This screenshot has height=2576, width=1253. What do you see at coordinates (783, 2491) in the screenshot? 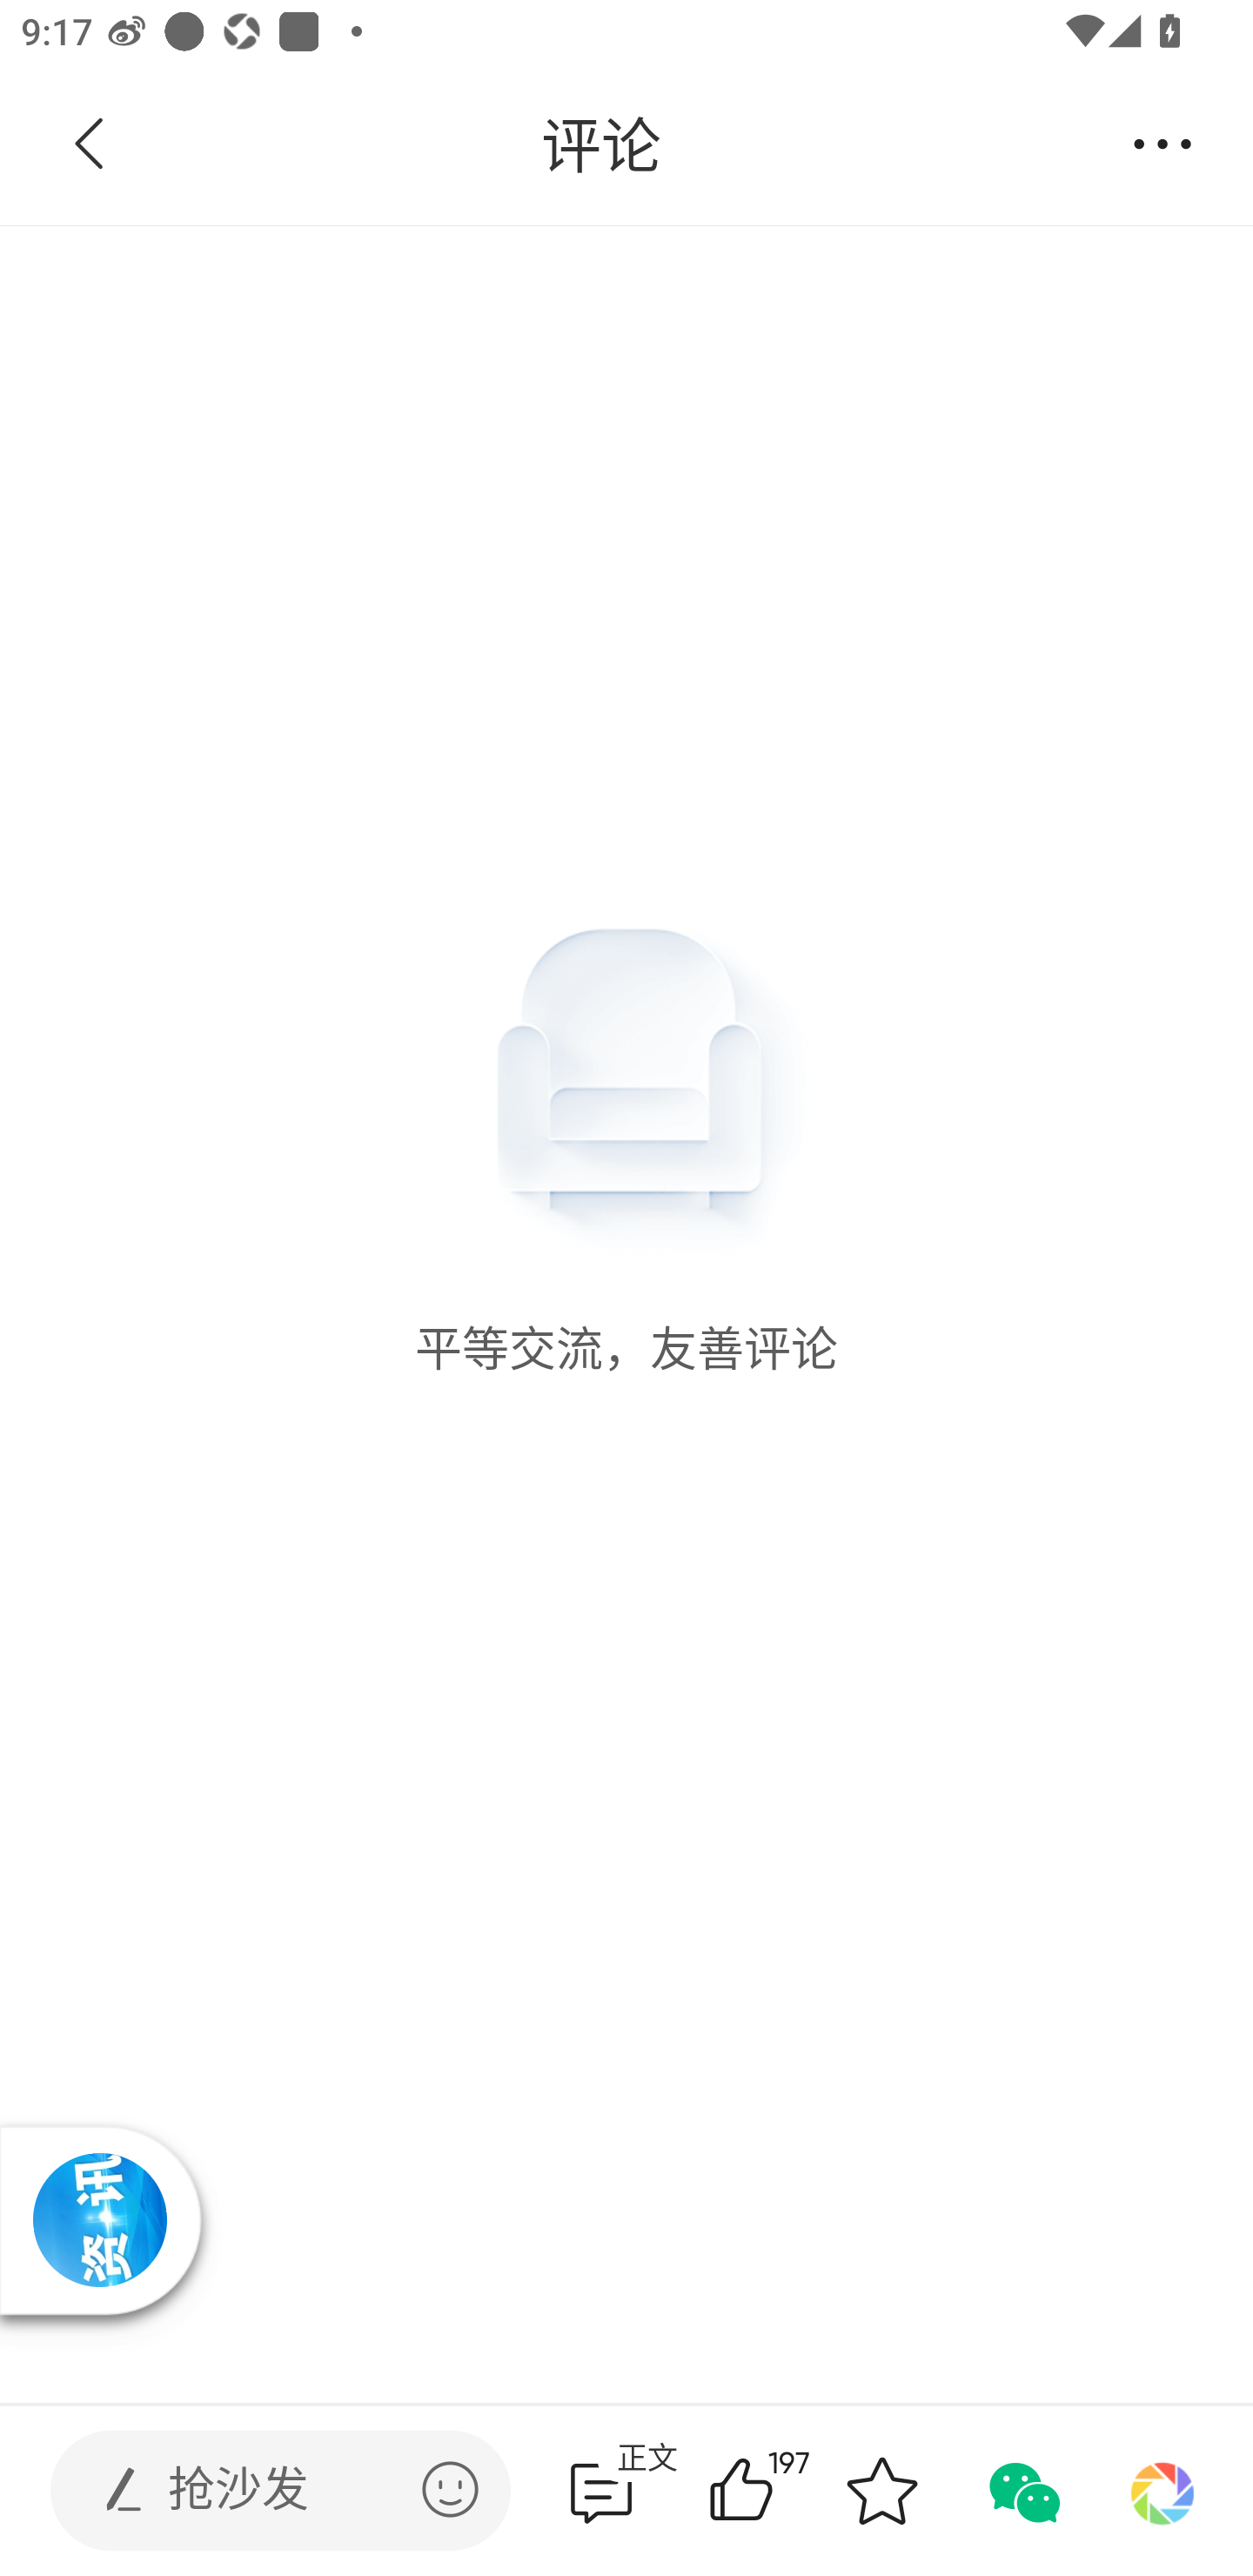
I see `197赞` at bounding box center [783, 2491].